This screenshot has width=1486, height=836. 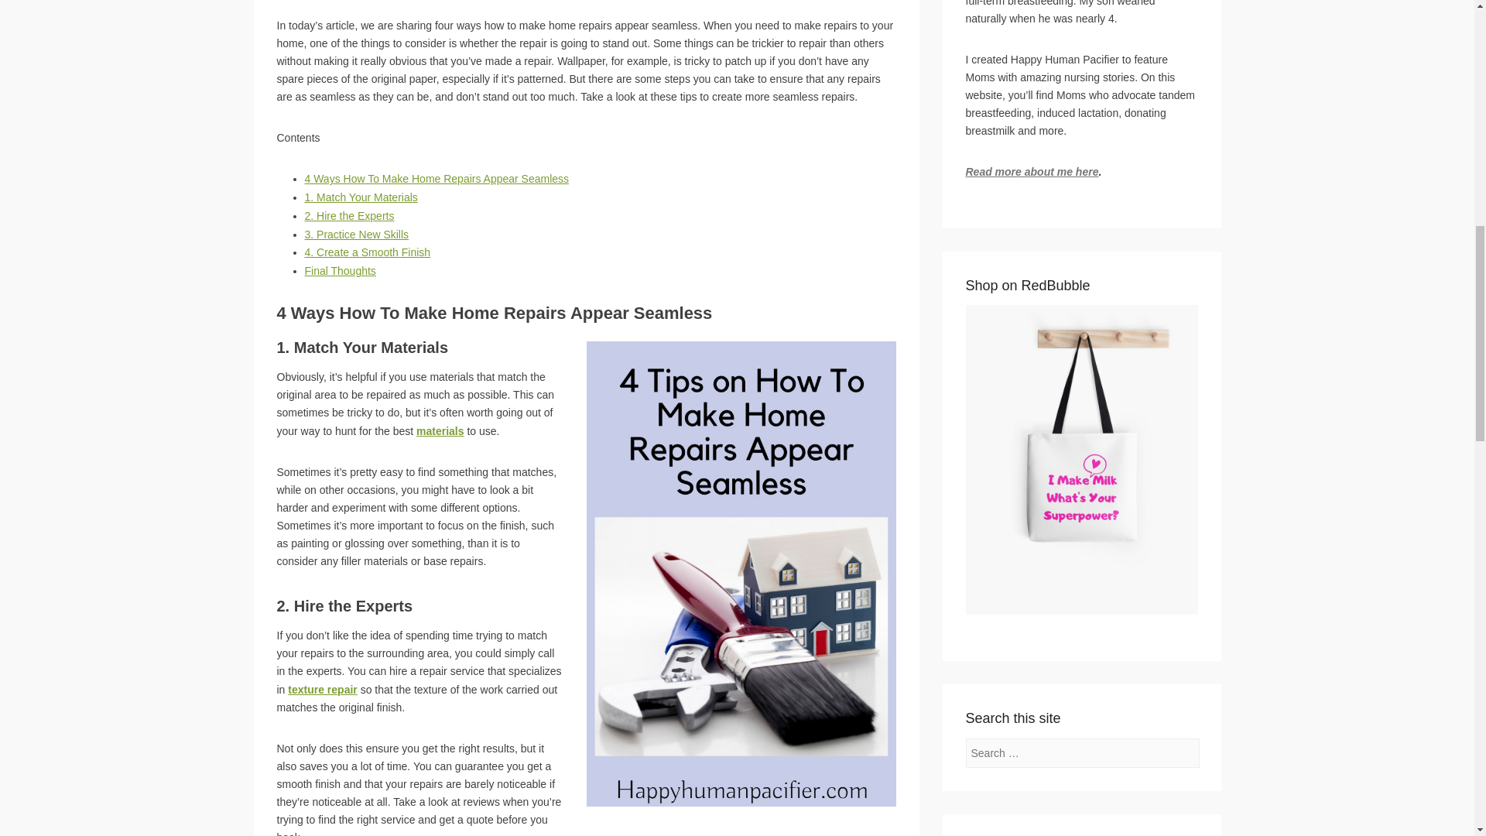 What do you see at coordinates (440, 430) in the screenshot?
I see `materials` at bounding box center [440, 430].